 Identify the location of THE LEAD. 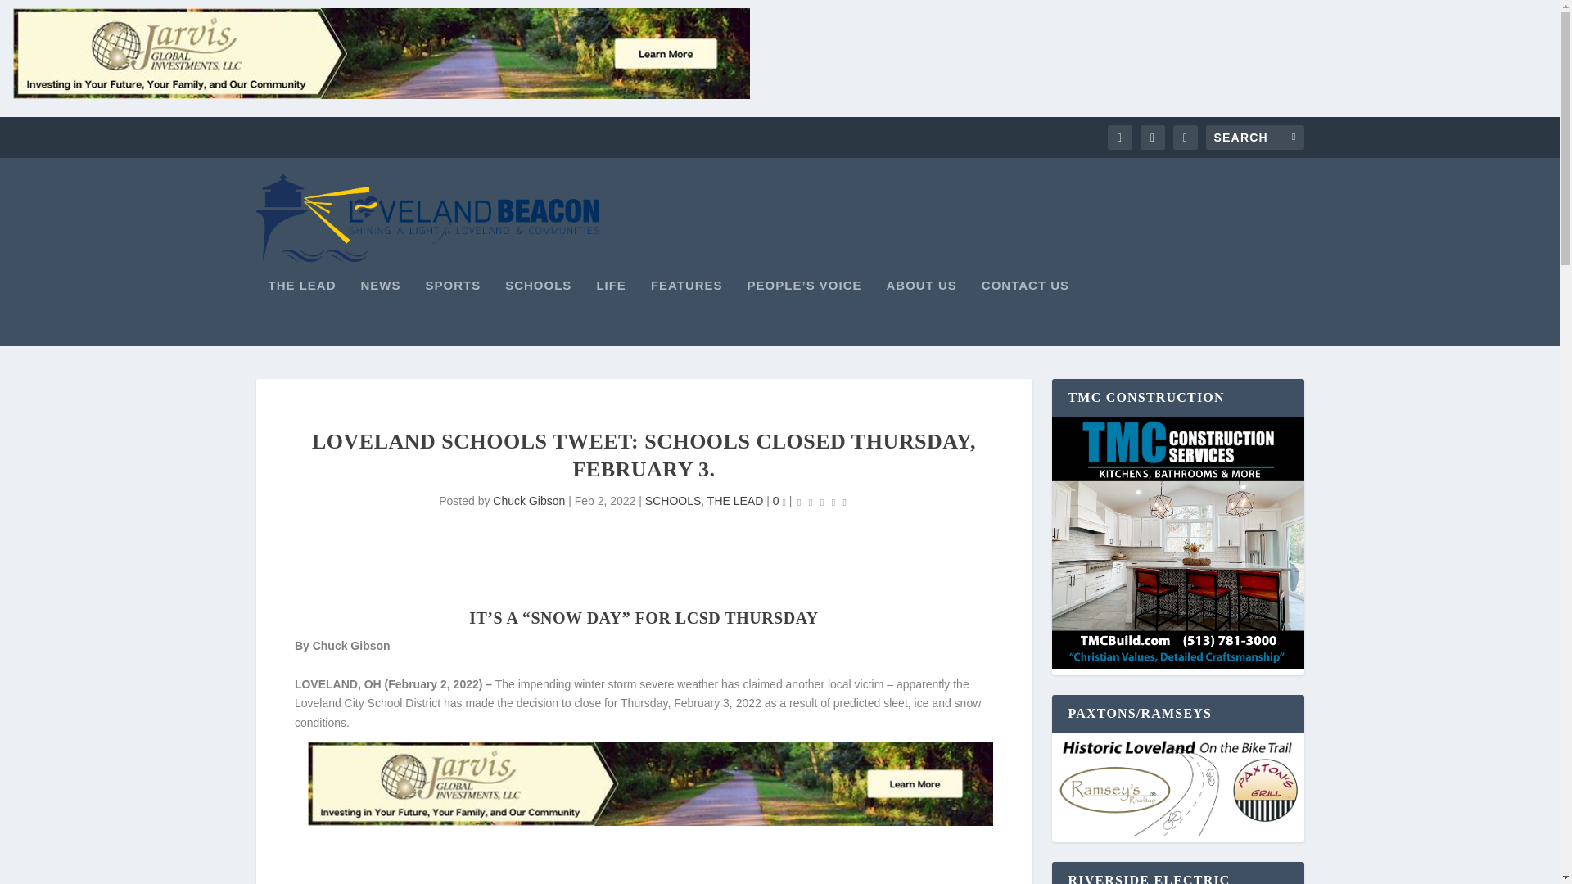
(735, 500).